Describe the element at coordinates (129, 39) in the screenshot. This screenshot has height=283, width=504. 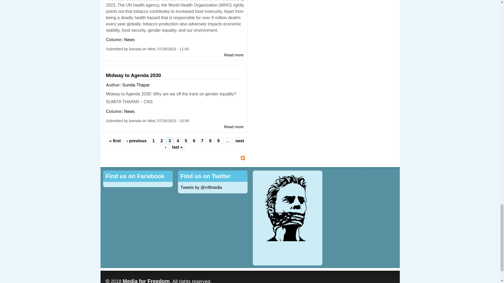
I see `News` at that location.